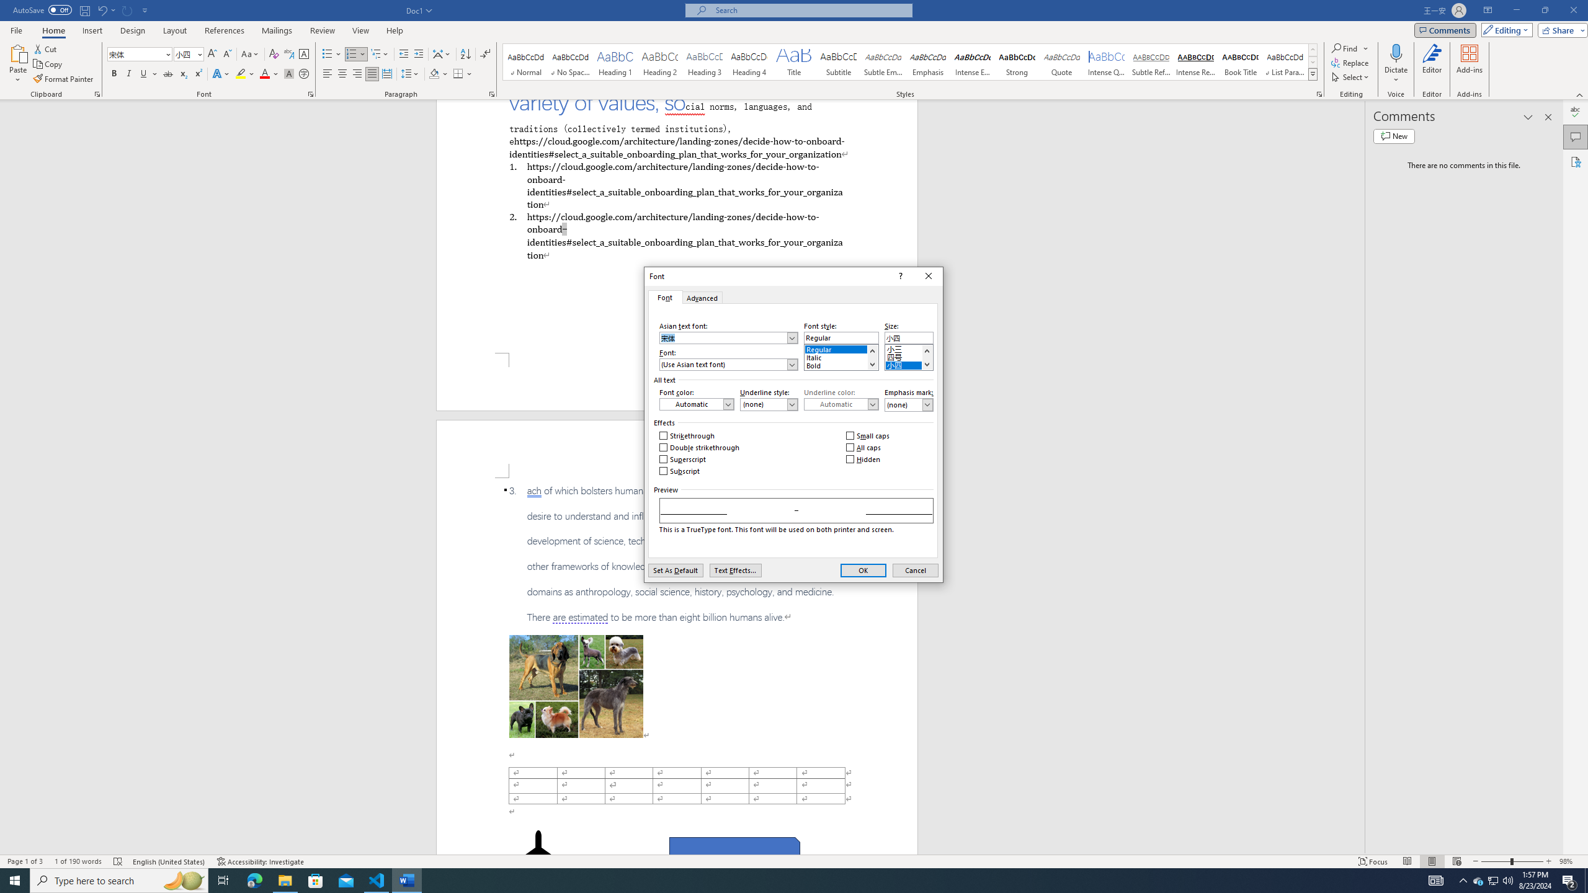 This screenshot has height=893, width=1588. What do you see at coordinates (1445, 30) in the screenshot?
I see `Comments` at bounding box center [1445, 30].